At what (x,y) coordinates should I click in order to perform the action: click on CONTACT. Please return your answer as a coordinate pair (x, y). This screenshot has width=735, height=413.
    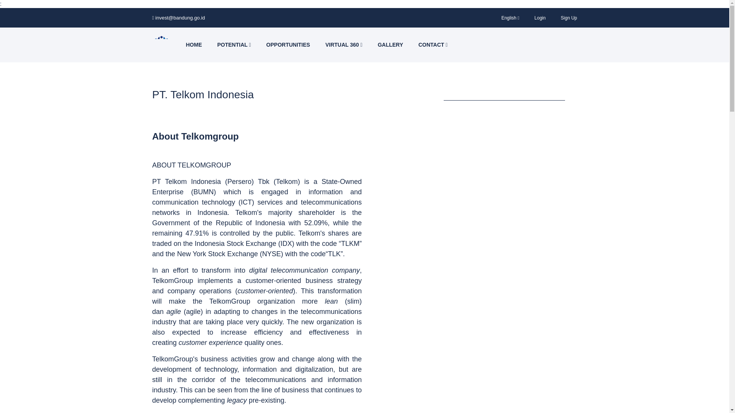
    Looking at the image, I should click on (433, 45).